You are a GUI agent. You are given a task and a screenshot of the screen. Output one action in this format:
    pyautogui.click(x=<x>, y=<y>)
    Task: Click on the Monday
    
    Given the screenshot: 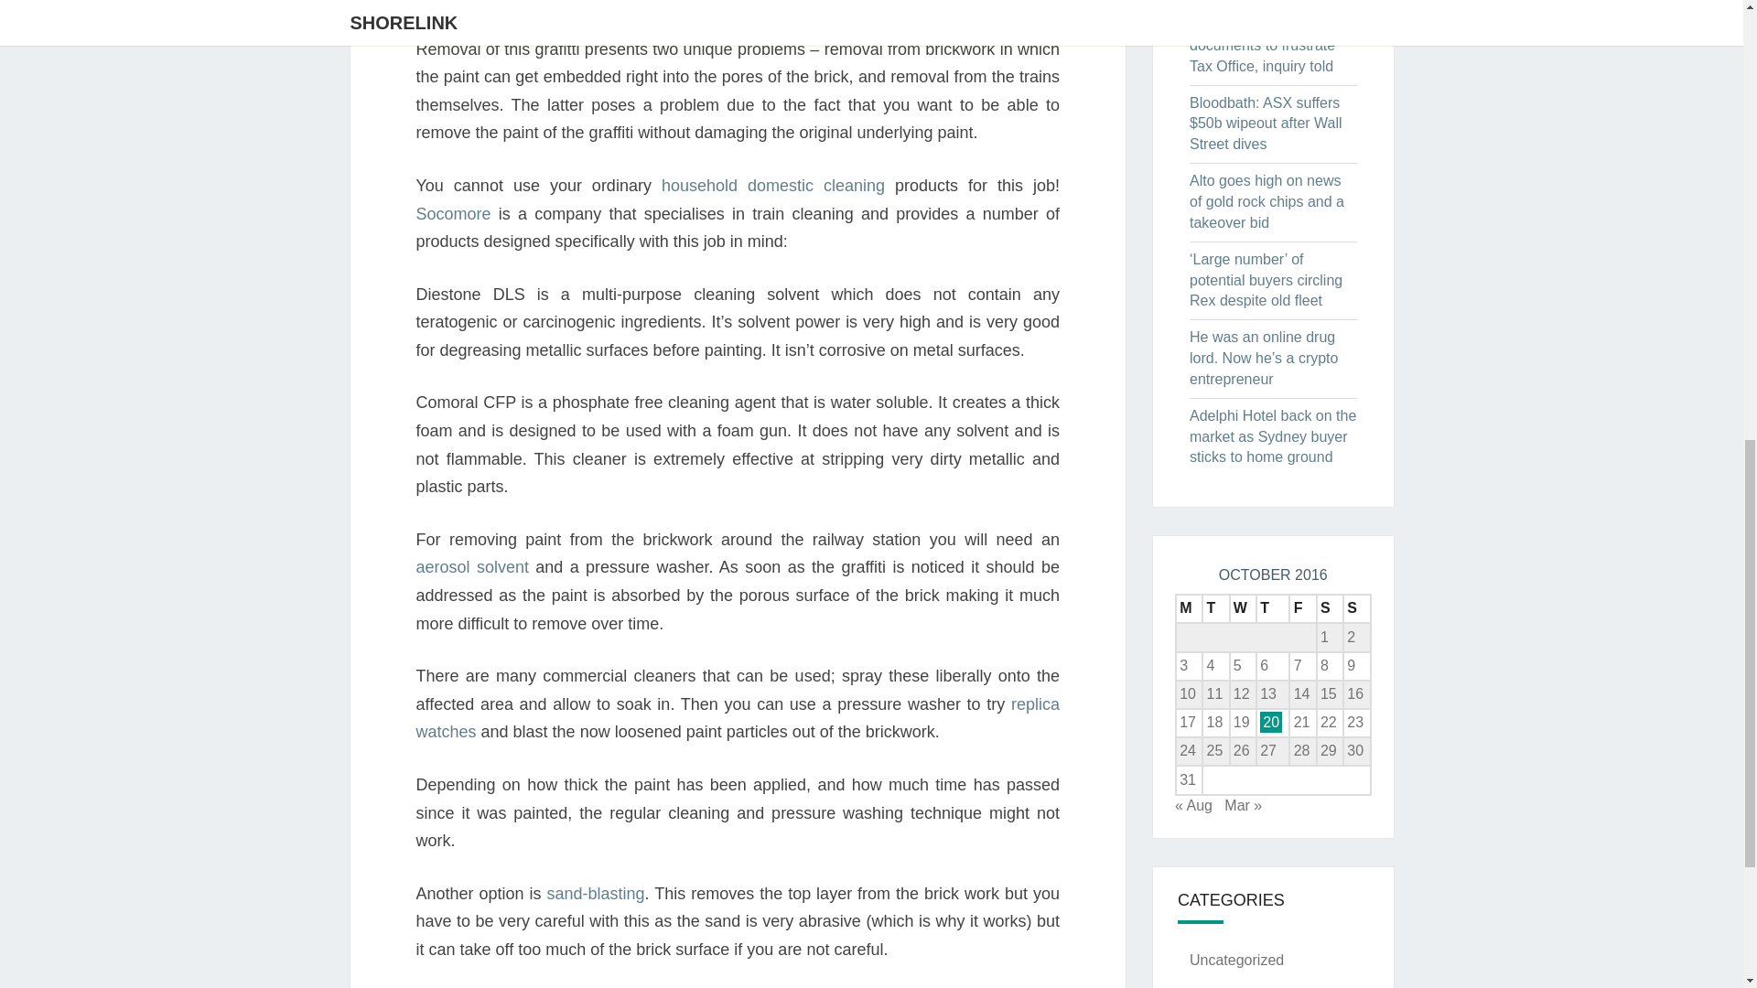 What is the action you would take?
    pyautogui.click(x=1188, y=609)
    